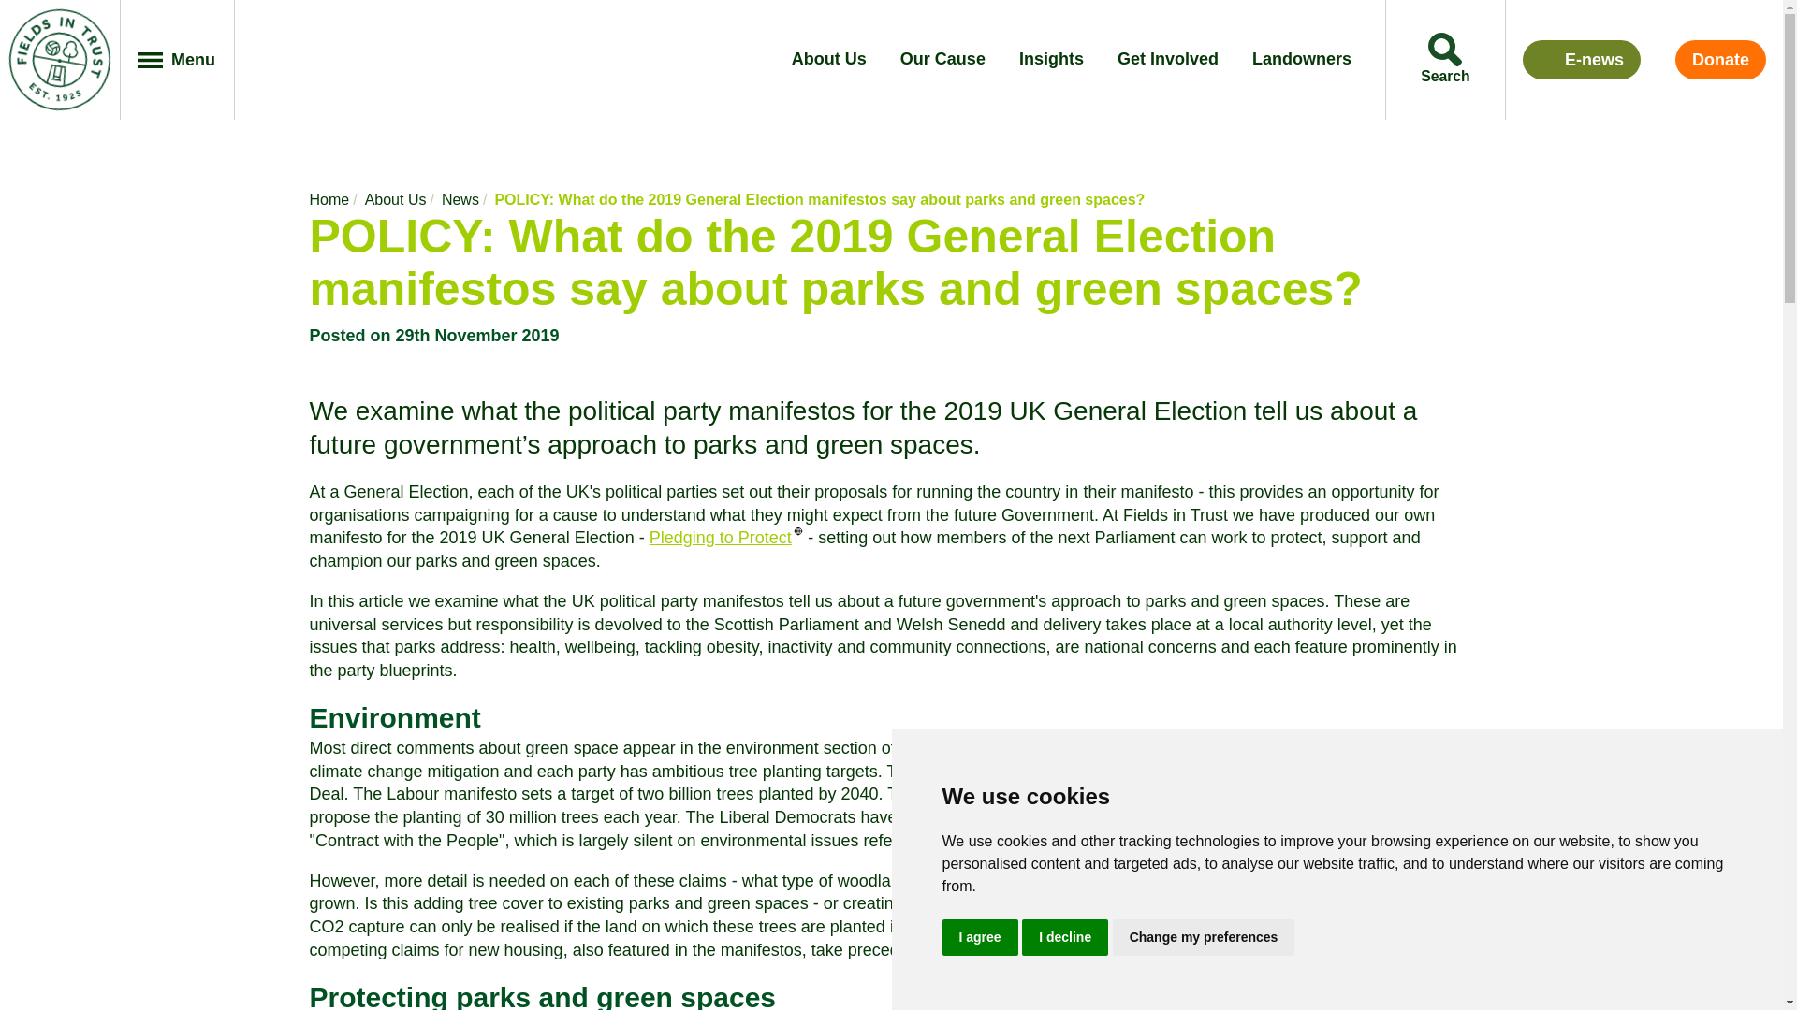  What do you see at coordinates (1445, 60) in the screenshot?
I see `Search` at bounding box center [1445, 60].